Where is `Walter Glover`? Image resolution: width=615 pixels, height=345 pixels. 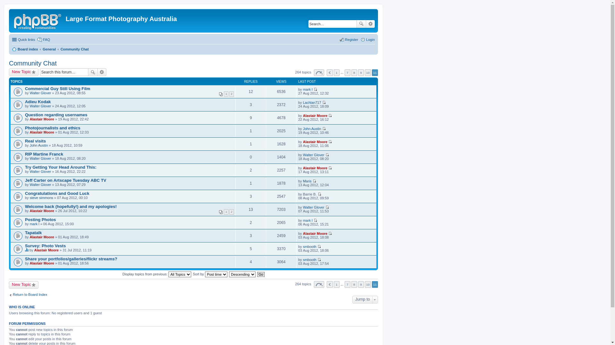
Walter Glover is located at coordinates (40, 158).